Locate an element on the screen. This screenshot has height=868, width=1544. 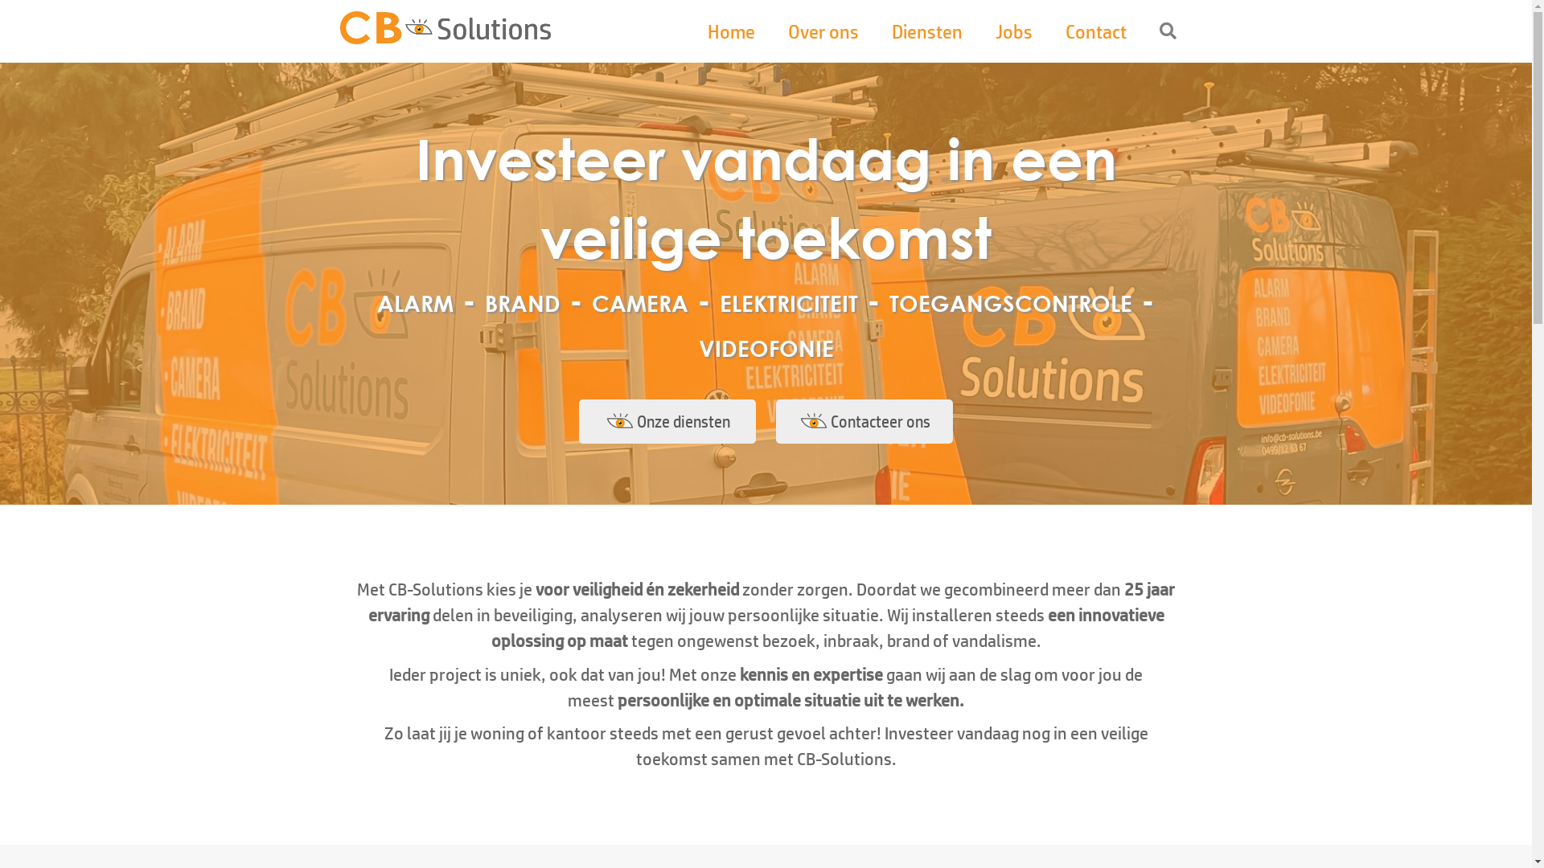
cb-solutions-logo-1 is located at coordinates (446, 27).